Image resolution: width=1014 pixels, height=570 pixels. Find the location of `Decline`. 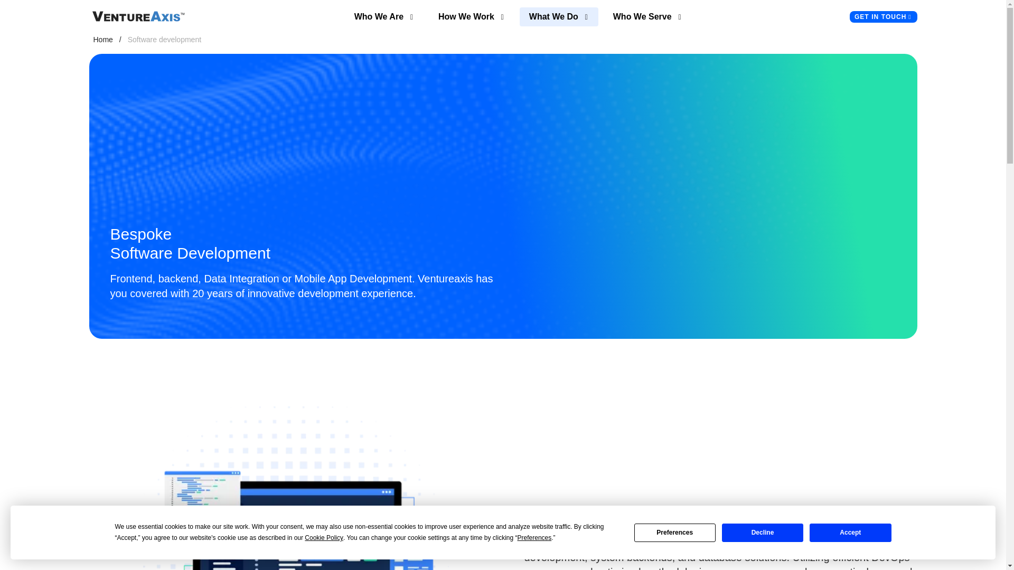

Decline is located at coordinates (763, 533).